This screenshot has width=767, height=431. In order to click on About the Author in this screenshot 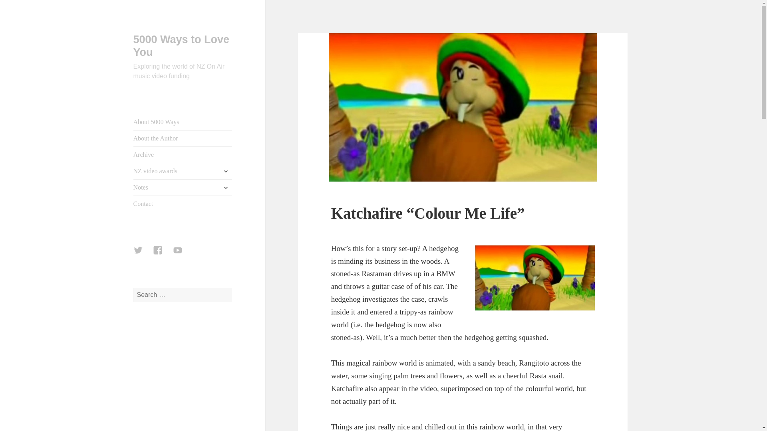, I will do `click(183, 138)`.